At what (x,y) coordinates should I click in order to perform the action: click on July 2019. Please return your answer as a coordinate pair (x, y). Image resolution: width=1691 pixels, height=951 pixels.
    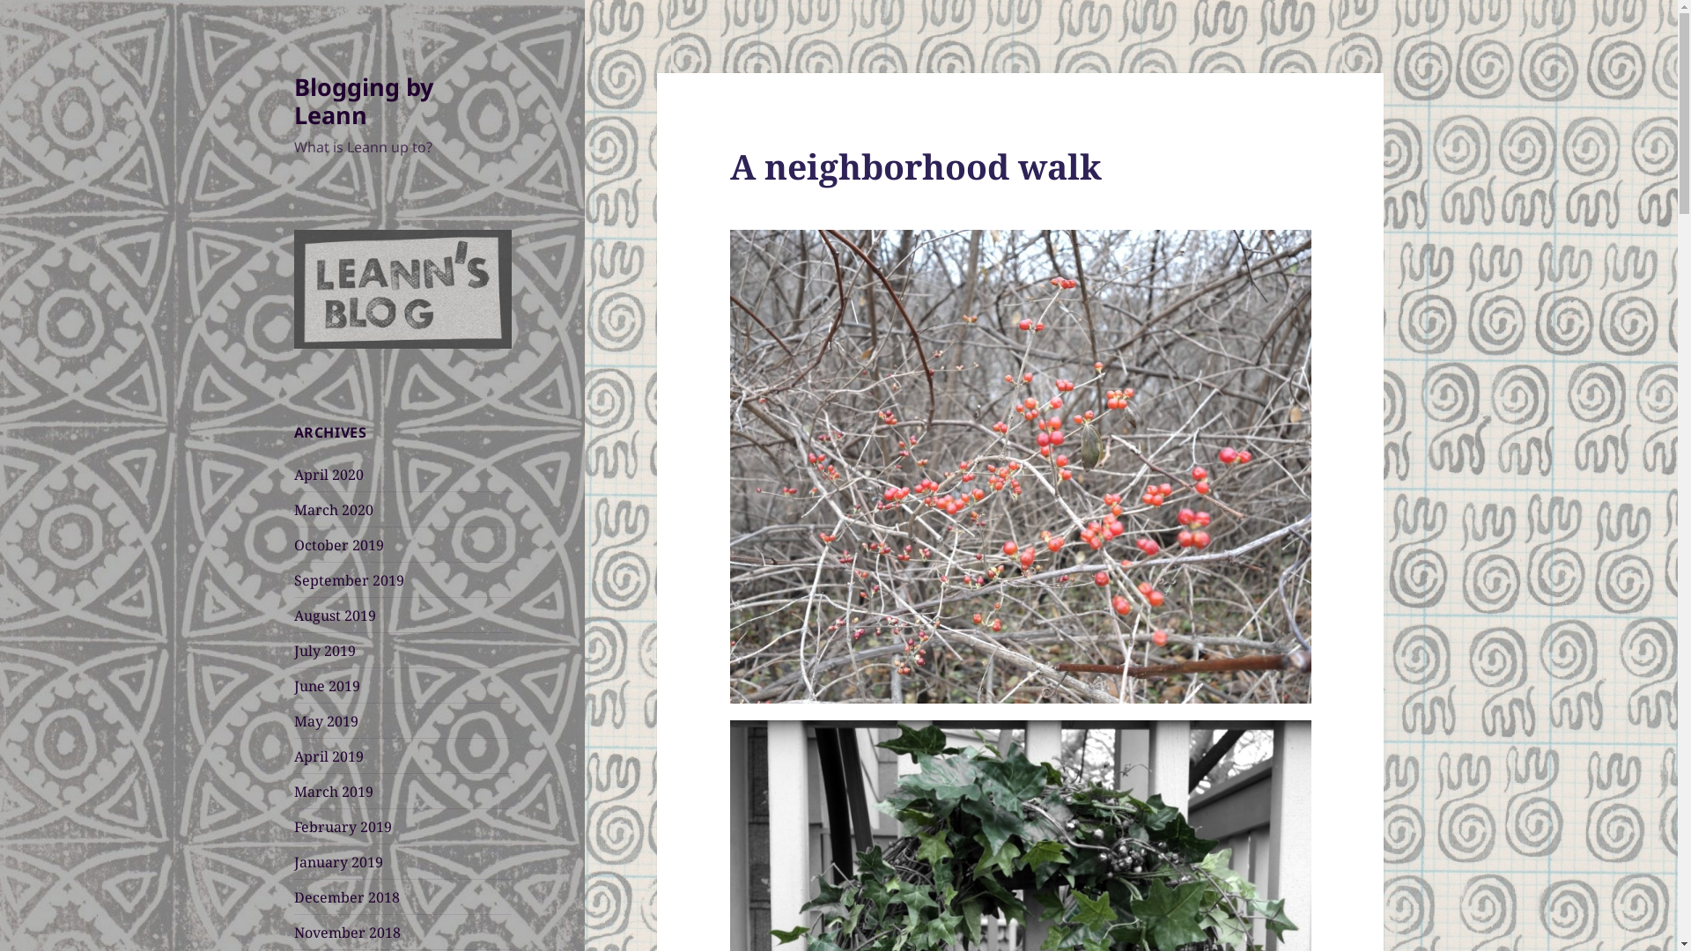
    Looking at the image, I should click on (325, 651).